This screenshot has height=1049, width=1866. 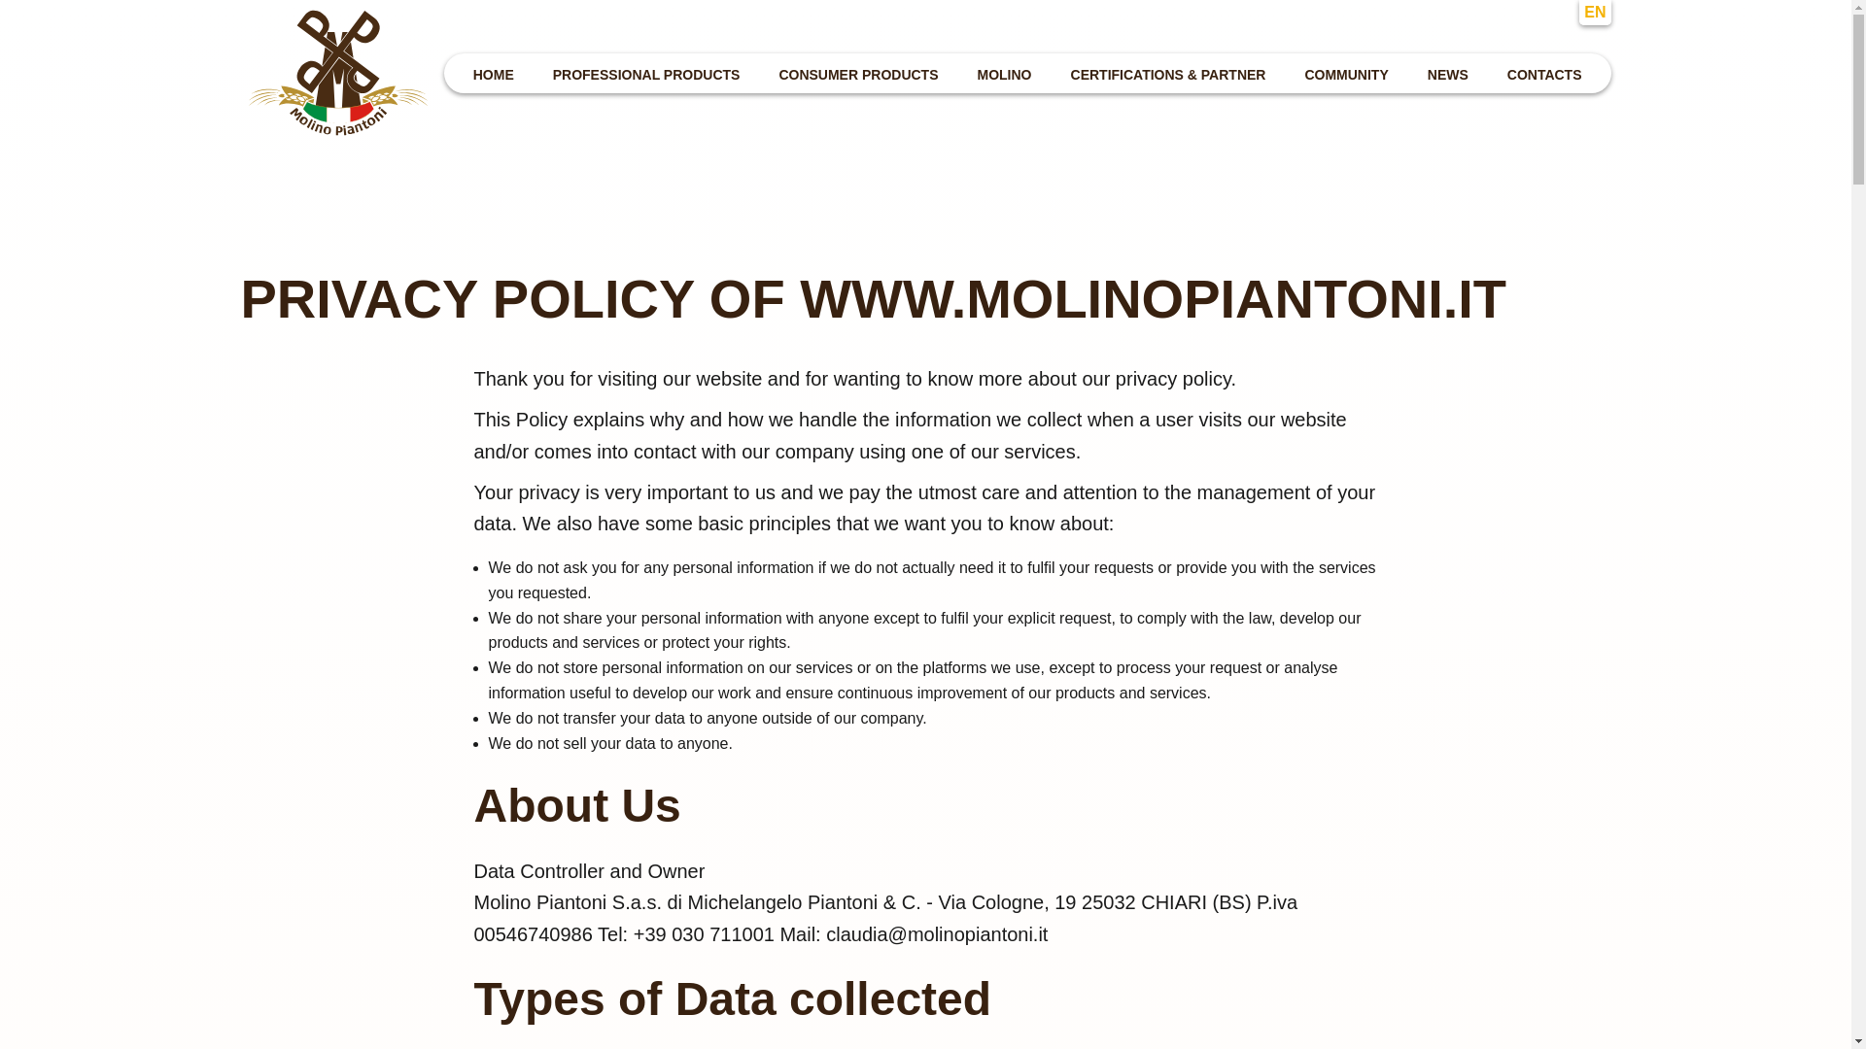 I want to click on CONTACTS, so click(x=1544, y=72).